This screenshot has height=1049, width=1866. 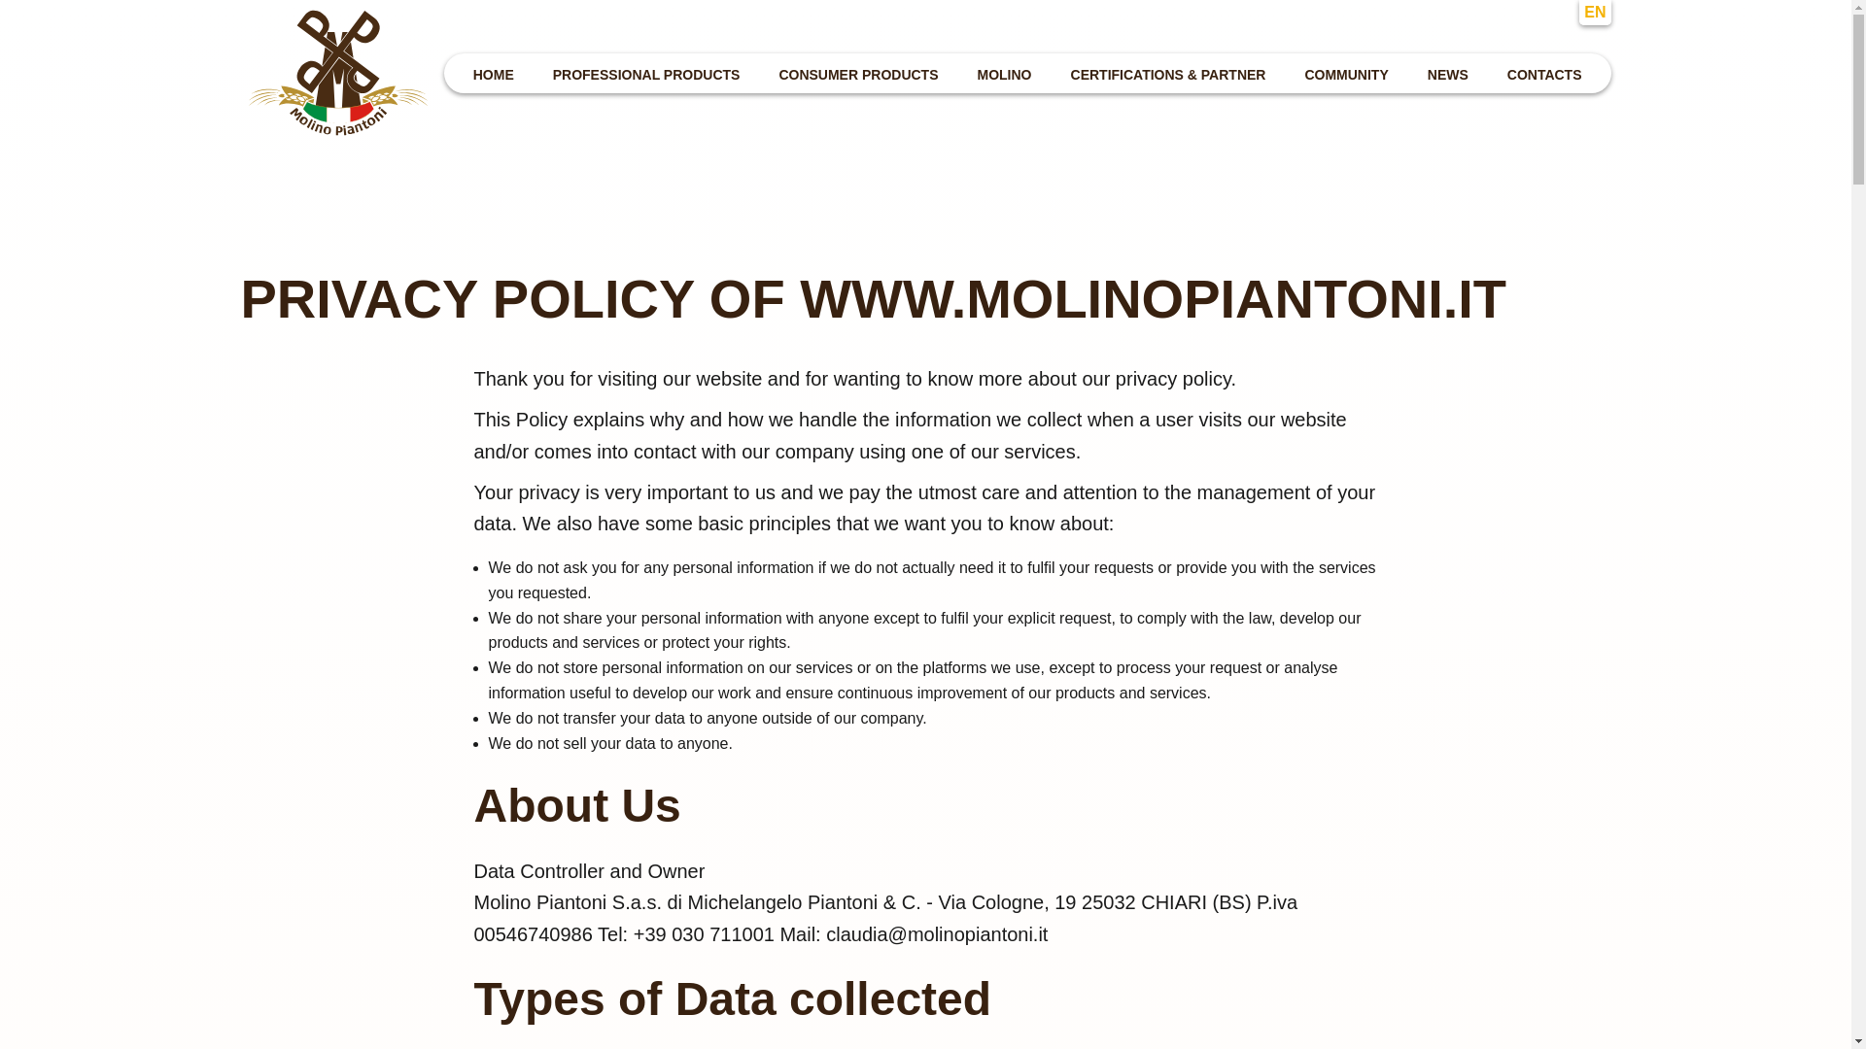 I want to click on CONTACTS, so click(x=1544, y=72).